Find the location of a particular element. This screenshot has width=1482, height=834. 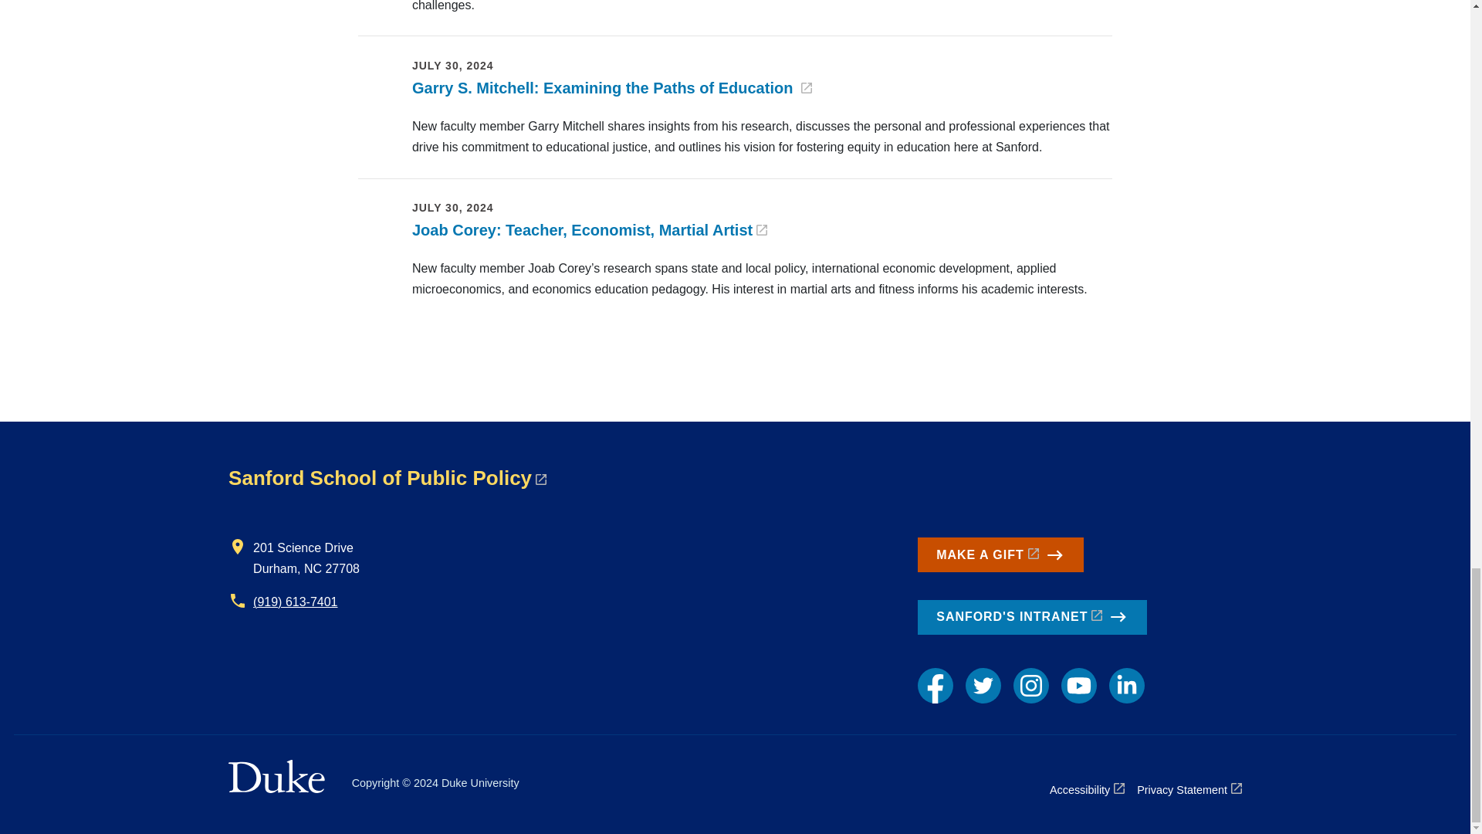

Accessibility is located at coordinates (1087, 789).